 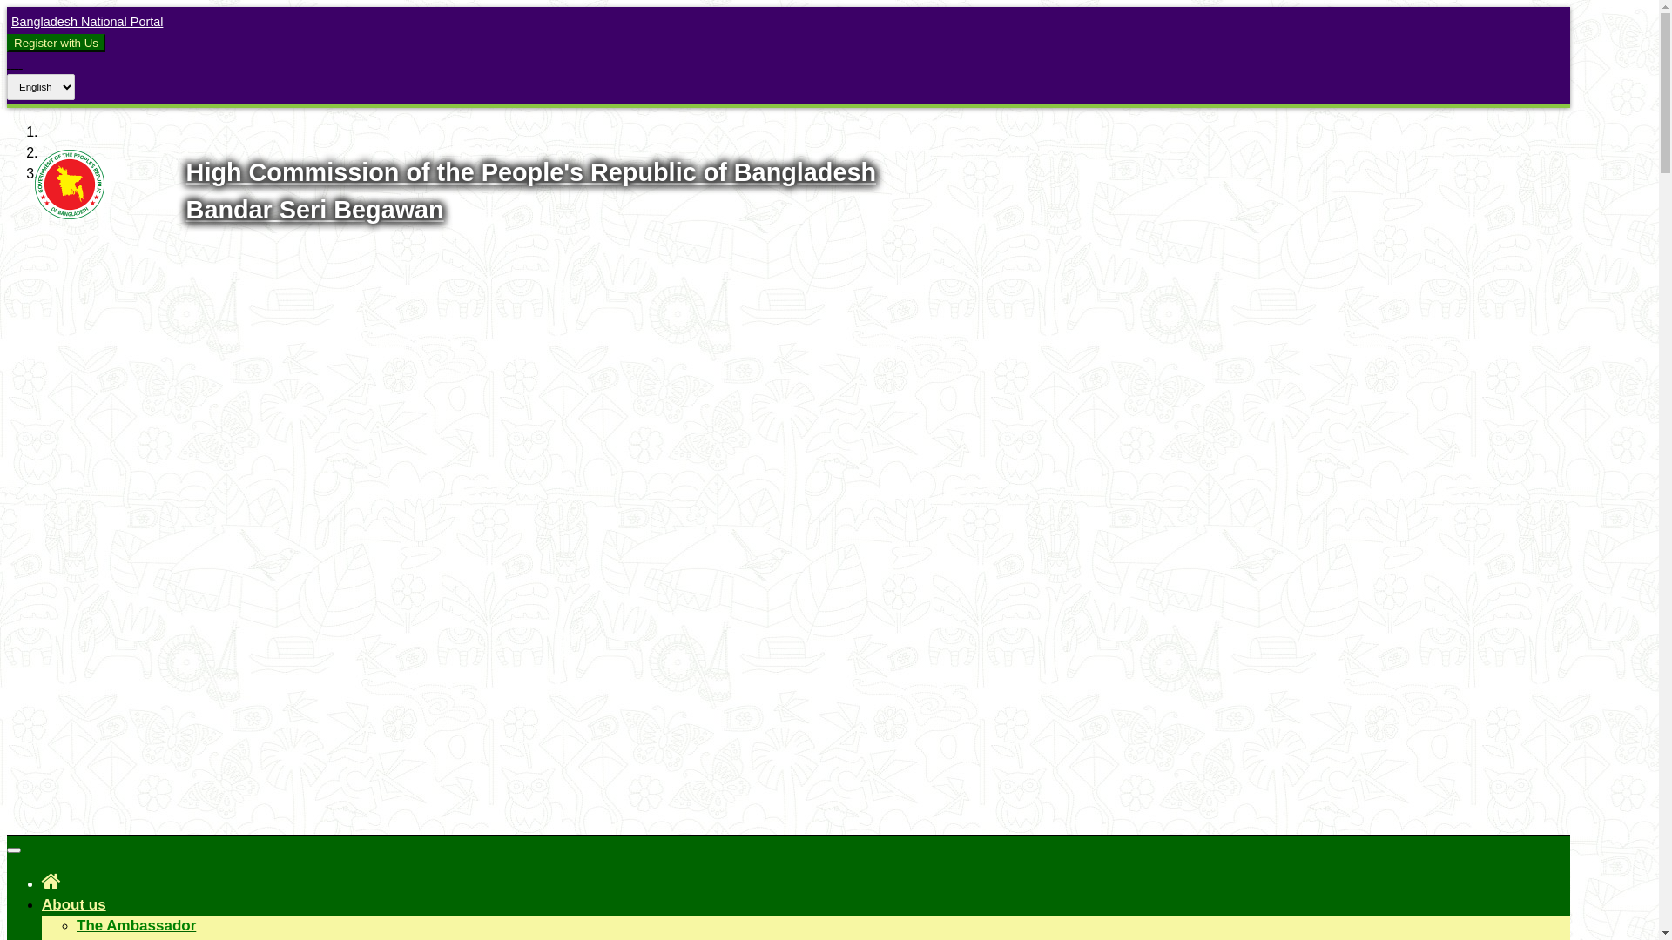 What do you see at coordinates (85, 22) in the screenshot?
I see `Bangladesh National Portal` at bounding box center [85, 22].